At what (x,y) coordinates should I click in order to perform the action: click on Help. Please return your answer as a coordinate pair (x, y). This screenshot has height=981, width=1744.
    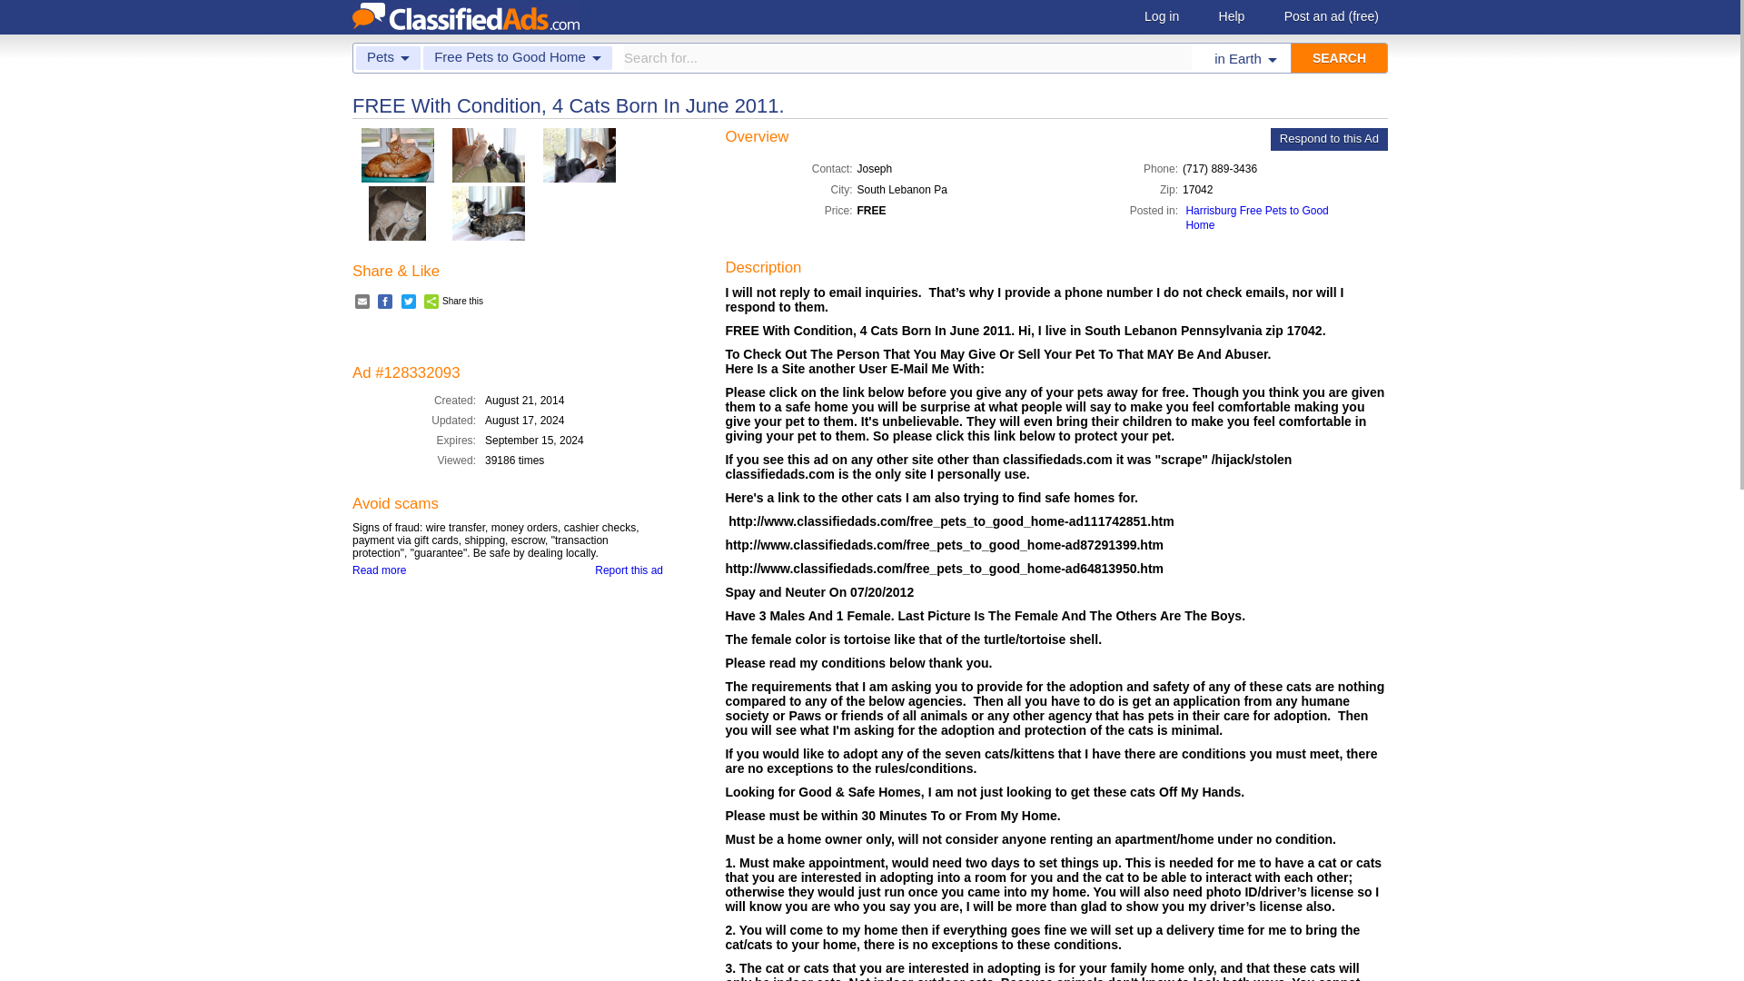
    Looking at the image, I should click on (1232, 16).